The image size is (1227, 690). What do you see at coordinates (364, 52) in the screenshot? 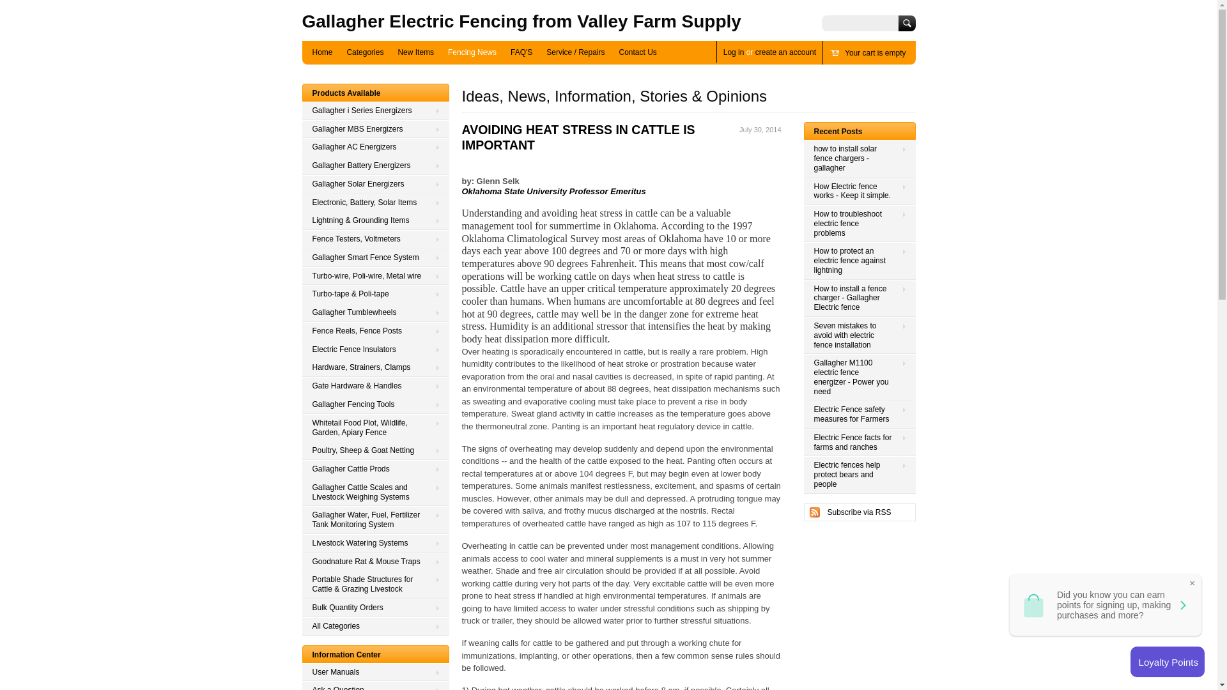
I see `Categories` at bounding box center [364, 52].